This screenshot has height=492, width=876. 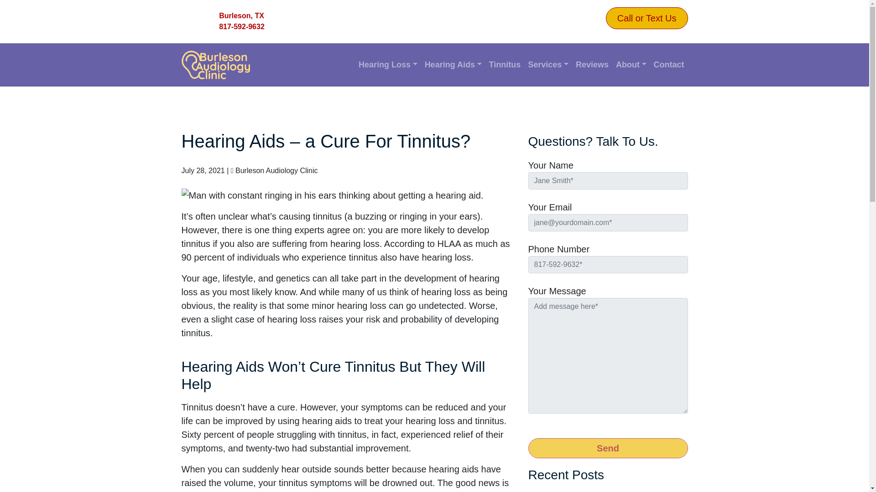 What do you see at coordinates (242, 15) in the screenshot?
I see `Burleson, TX` at bounding box center [242, 15].